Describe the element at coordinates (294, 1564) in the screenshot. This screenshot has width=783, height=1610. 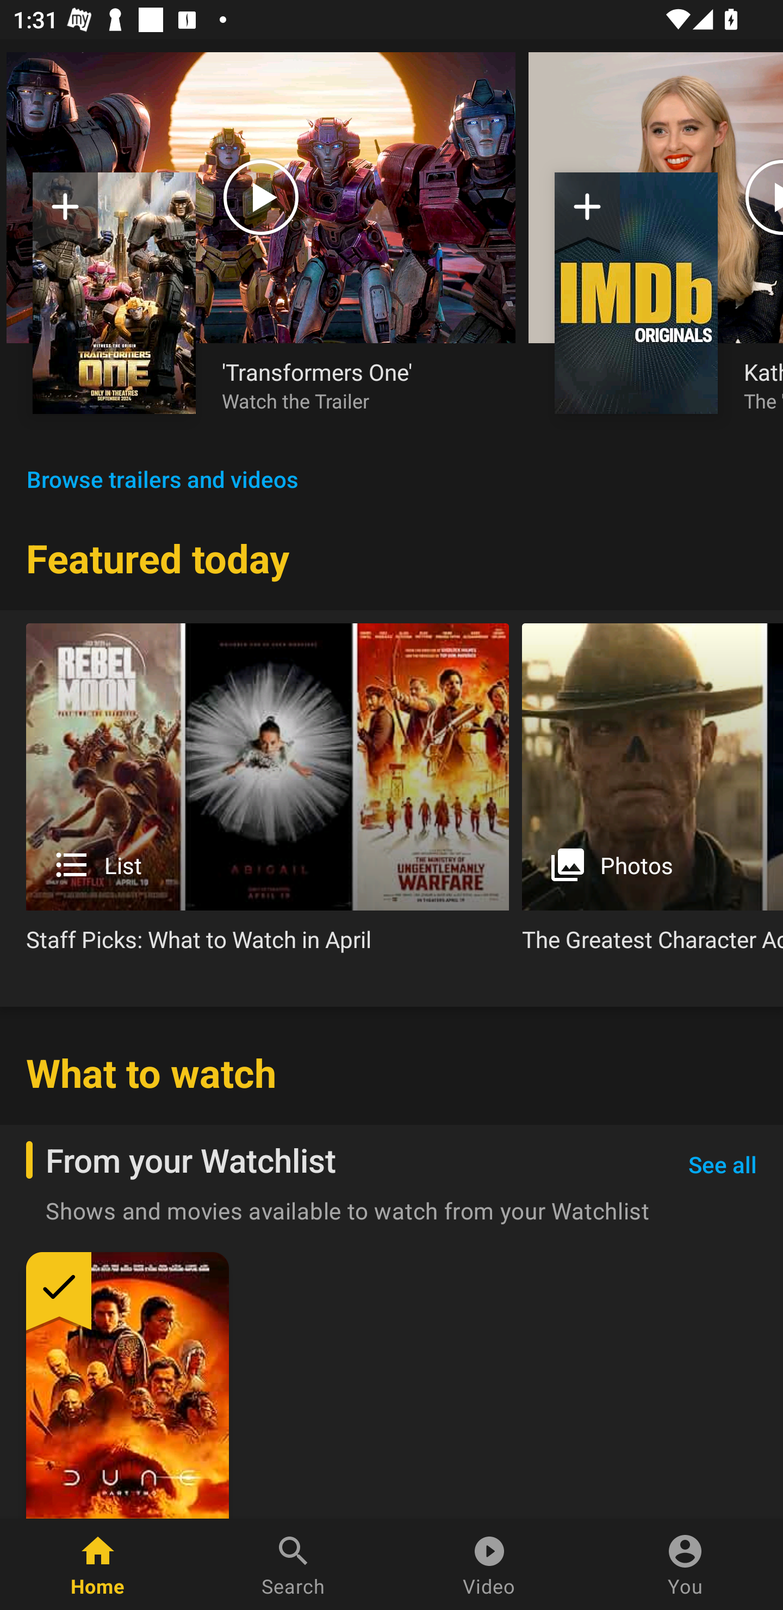
I see `Search` at that location.